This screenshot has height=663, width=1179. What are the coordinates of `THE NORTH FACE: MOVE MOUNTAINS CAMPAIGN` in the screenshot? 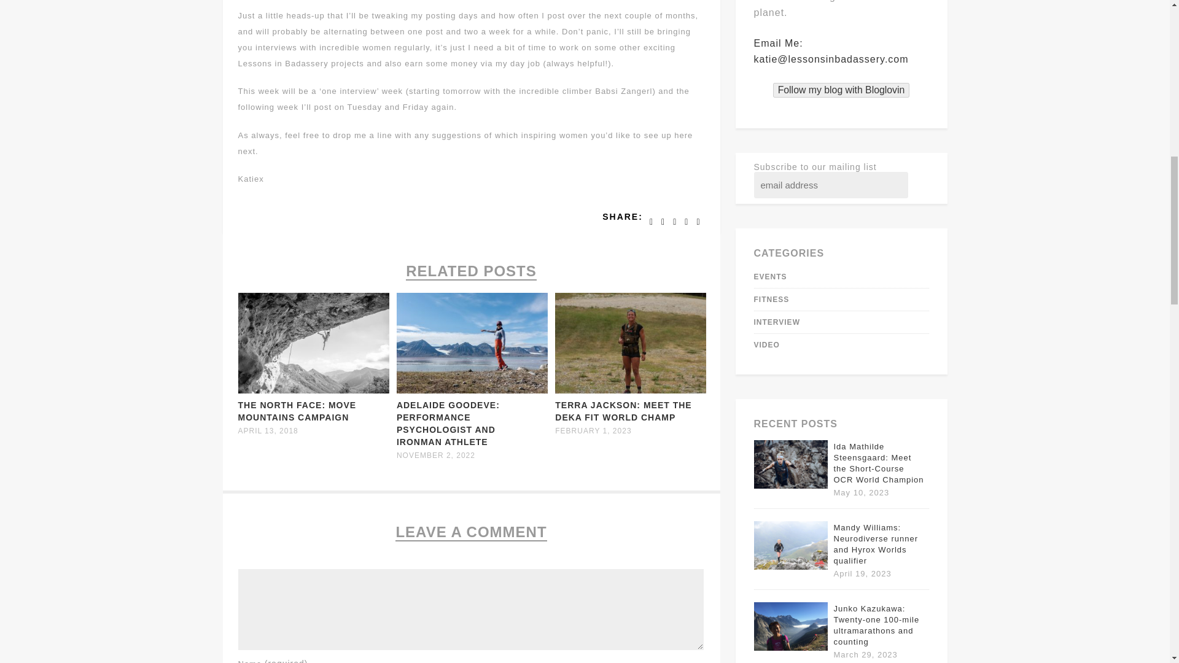 It's located at (297, 411).